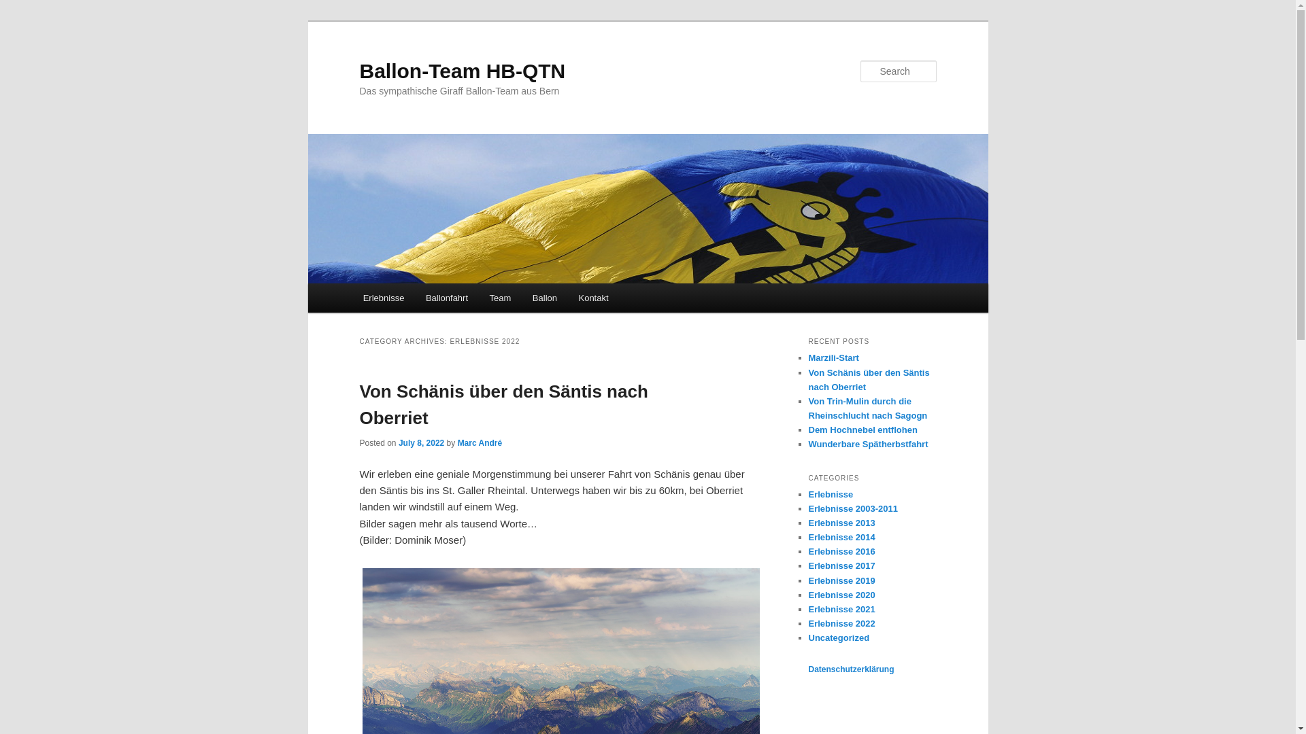 The width and height of the screenshot is (1306, 734). What do you see at coordinates (841, 580) in the screenshot?
I see `Erlebnisse 2019` at bounding box center [841, 580].